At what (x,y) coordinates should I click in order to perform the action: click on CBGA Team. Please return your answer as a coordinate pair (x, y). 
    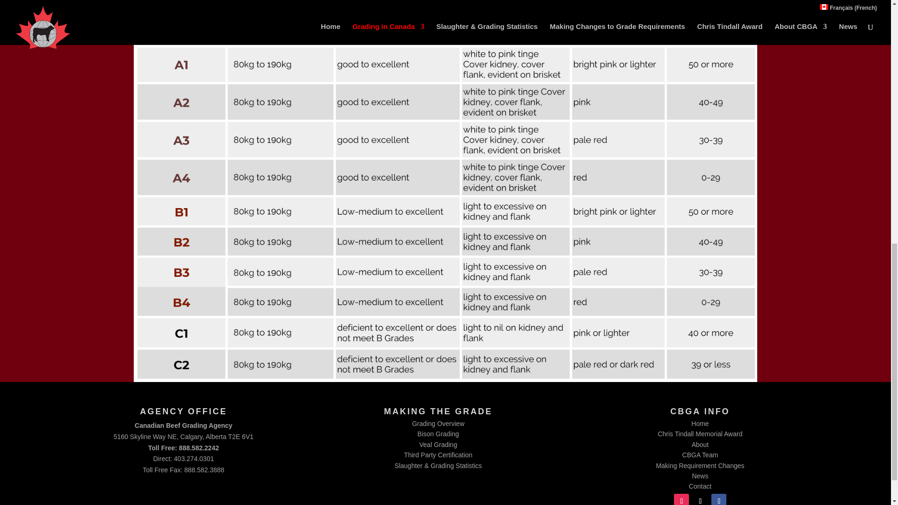
    Looking at the image, I should click on (701, 454).